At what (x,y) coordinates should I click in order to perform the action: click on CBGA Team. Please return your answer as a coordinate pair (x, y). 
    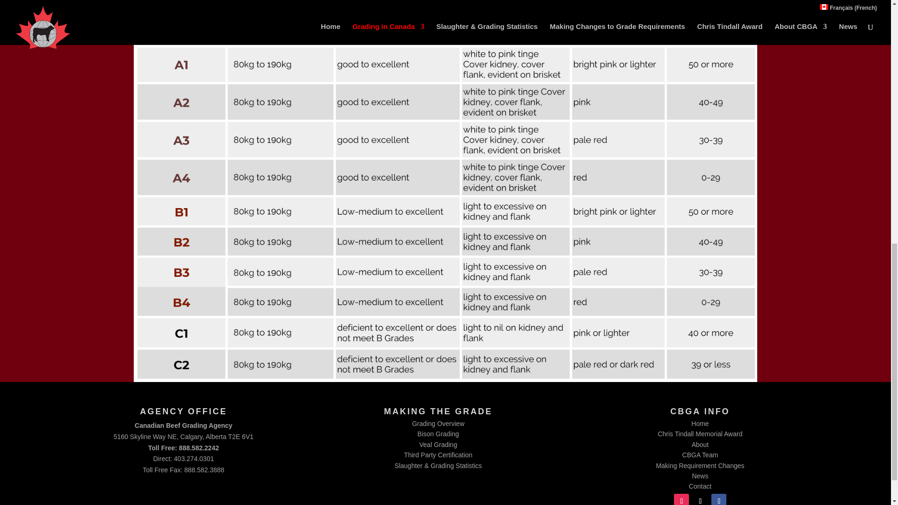
    Looking at the image, I should click on (701, 454).